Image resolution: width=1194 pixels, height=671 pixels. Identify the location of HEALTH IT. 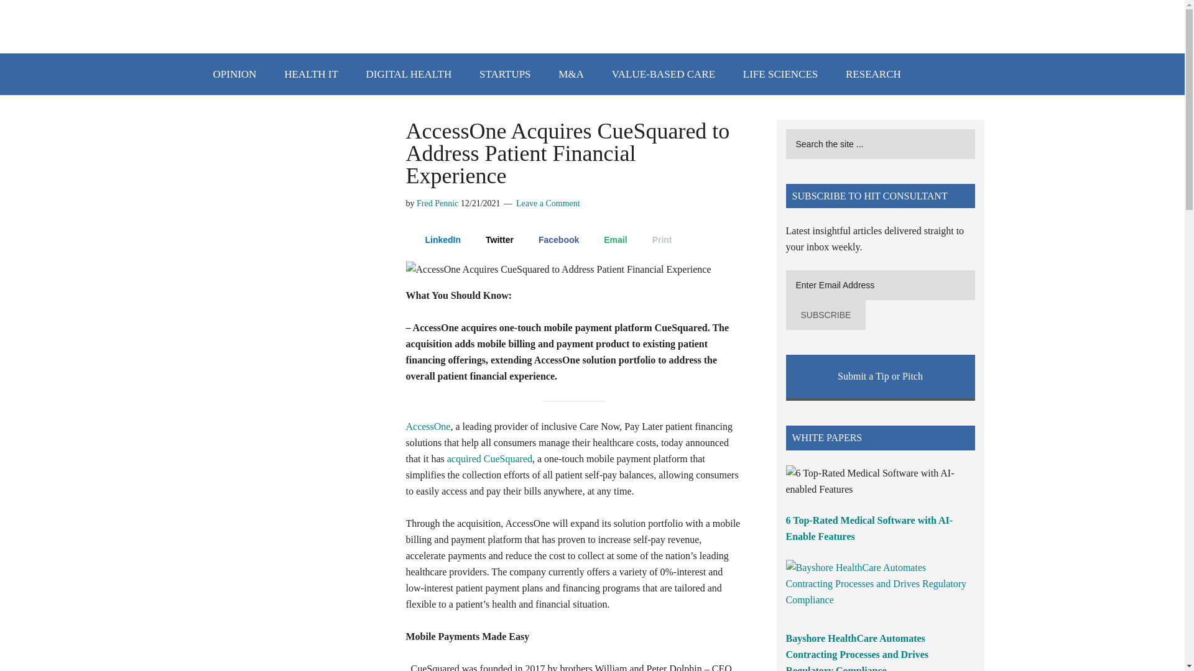
(311, 75).